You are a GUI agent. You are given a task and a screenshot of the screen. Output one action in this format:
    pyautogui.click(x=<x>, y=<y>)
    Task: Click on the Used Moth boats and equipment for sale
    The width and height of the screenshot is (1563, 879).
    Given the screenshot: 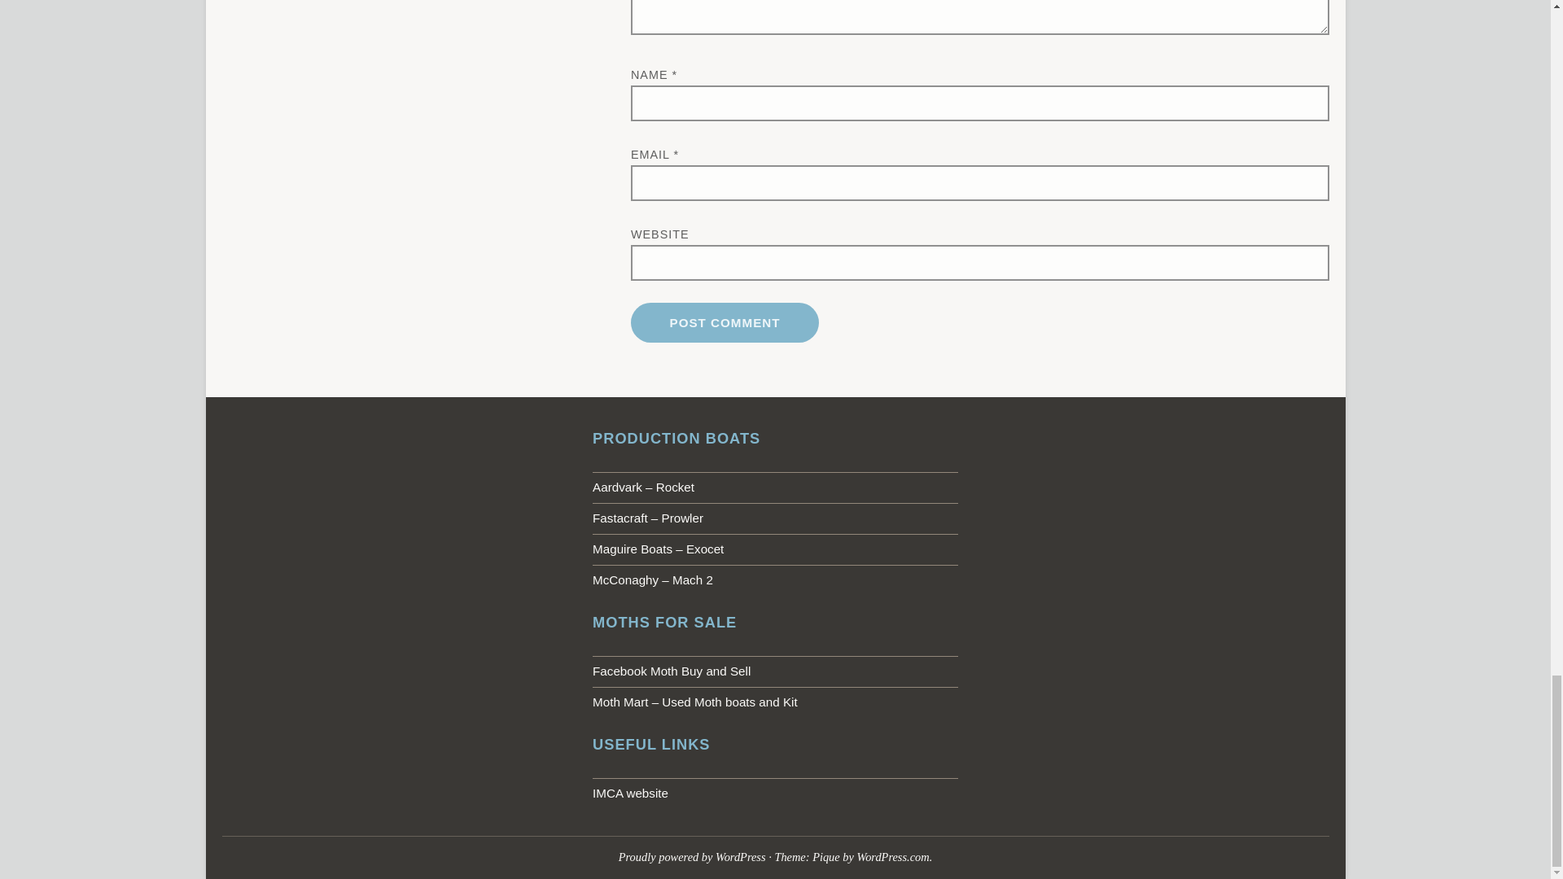 What is the action you would take?
    pyautogui.click(x=775, y=671)
    